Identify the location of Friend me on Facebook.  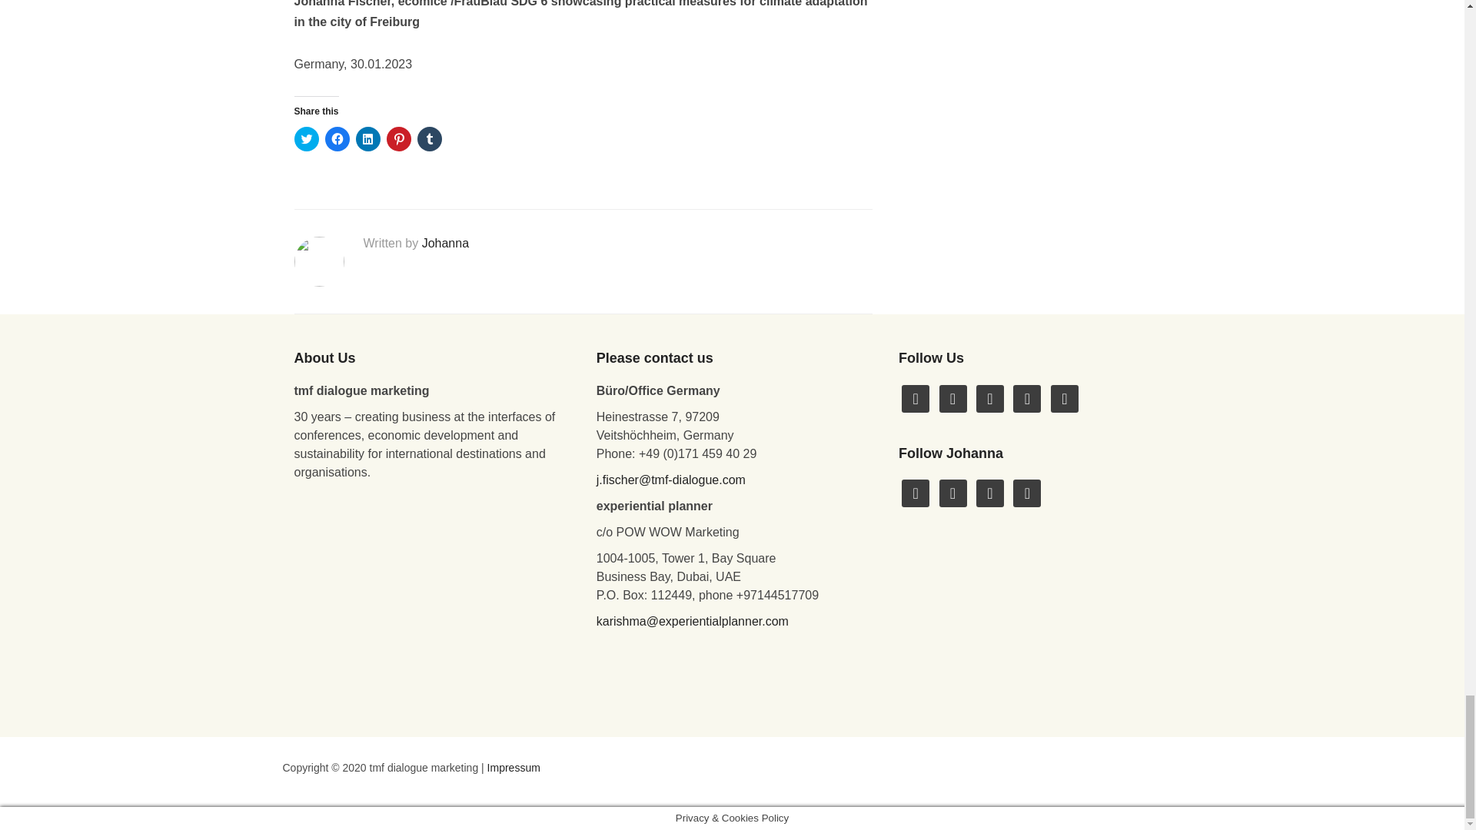
(916, 397).